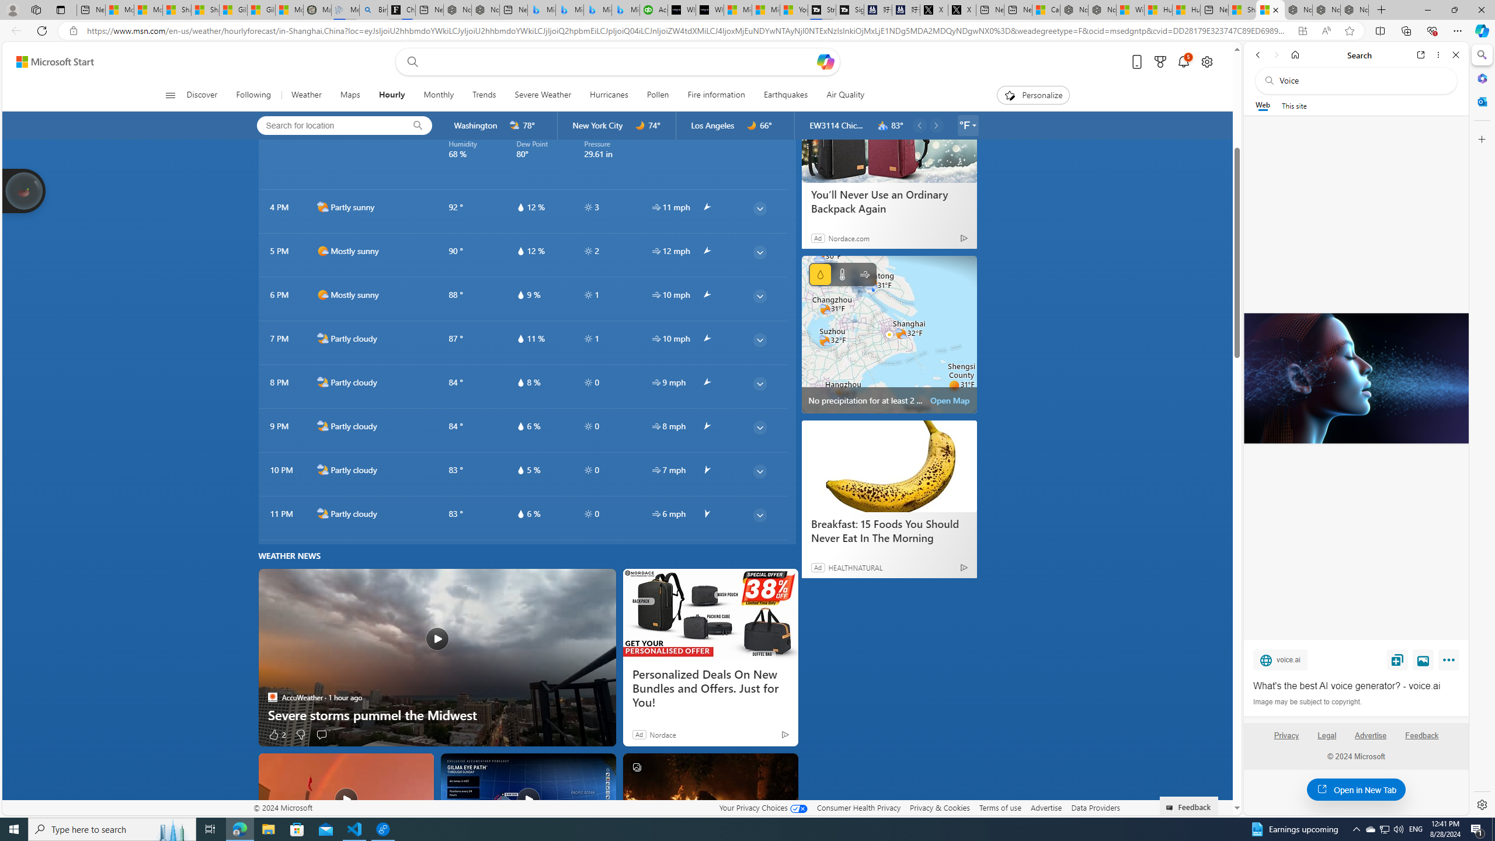 The image size is (1495, 841). What do you see at coordinates (654, 10) in the screenshot?
I see `Accounting Software for Accountants, CPAs and Bookkeepers` at bounding box center [654, 10].